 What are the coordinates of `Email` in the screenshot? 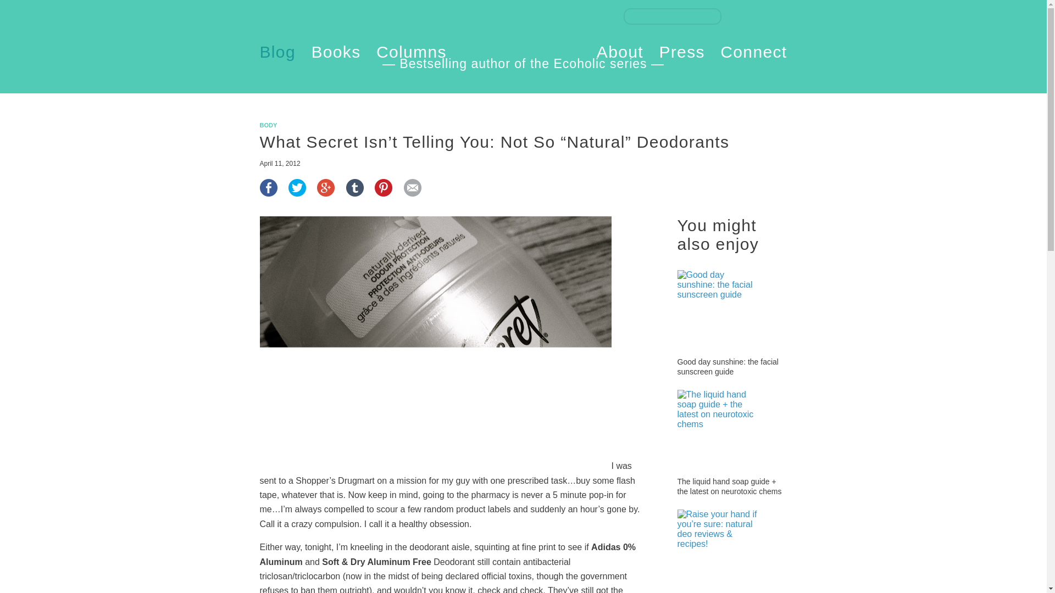 It's located at (412, 193).